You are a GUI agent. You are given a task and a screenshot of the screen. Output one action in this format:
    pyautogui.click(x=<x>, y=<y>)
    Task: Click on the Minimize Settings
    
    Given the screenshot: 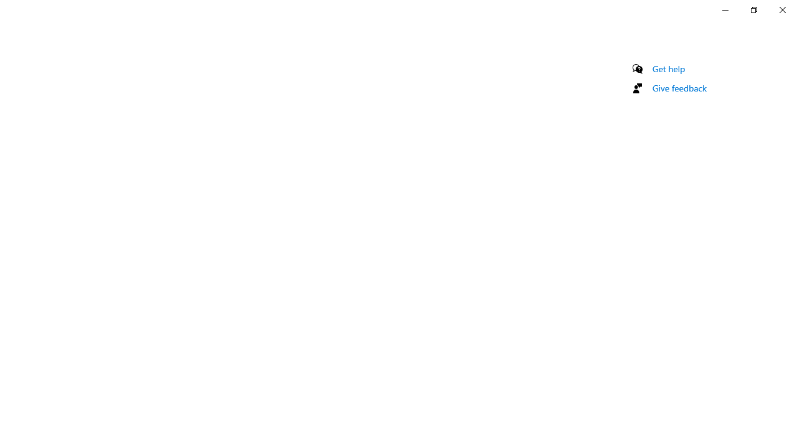 What is the action you would take?
    pyautogui.click(x=725, y=10)
    